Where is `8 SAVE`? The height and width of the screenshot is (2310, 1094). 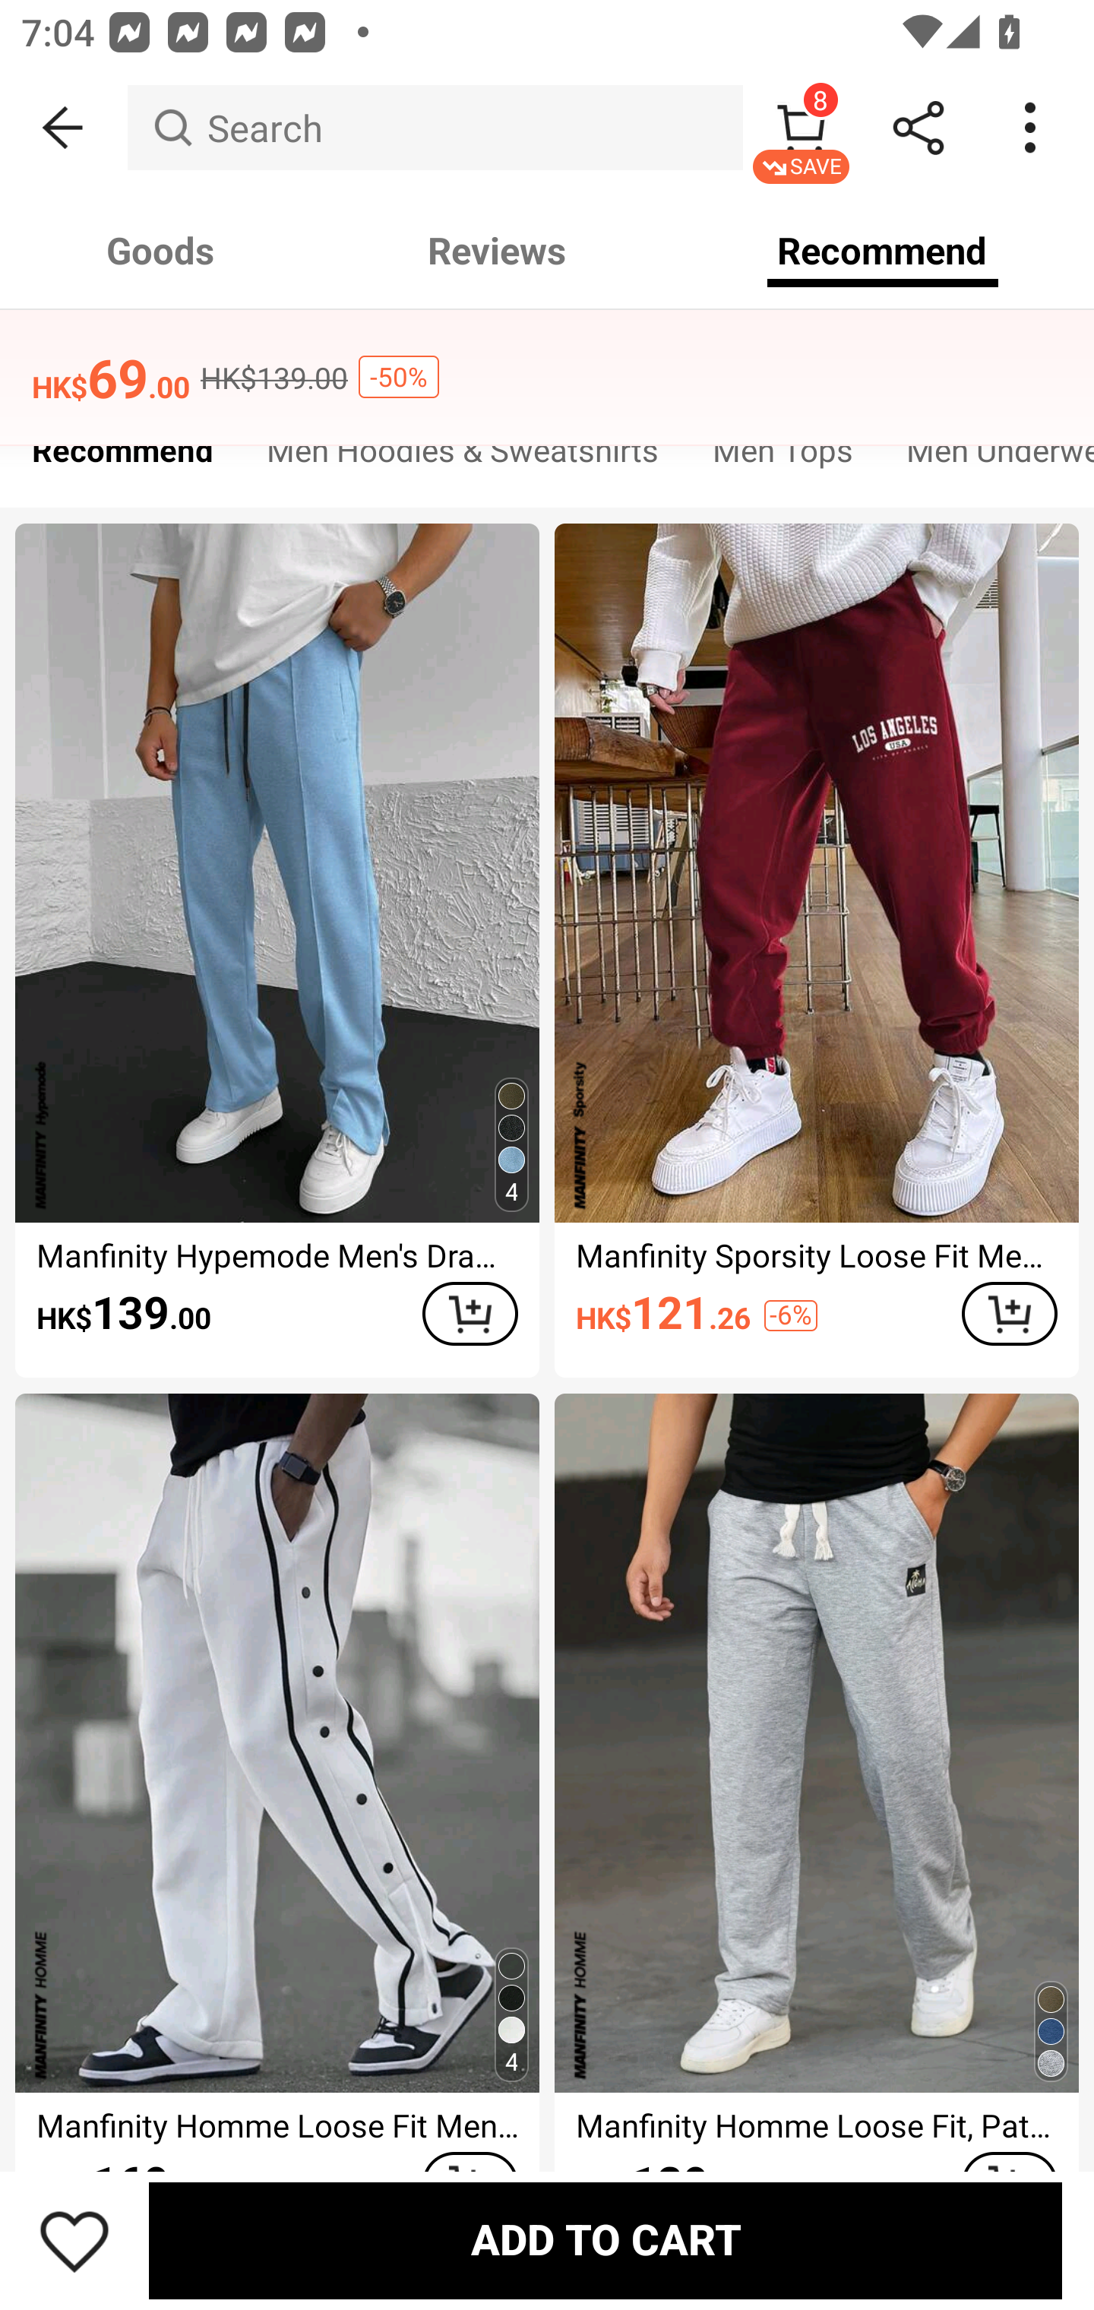
8 SAVE is located at coordinates (801, 128).